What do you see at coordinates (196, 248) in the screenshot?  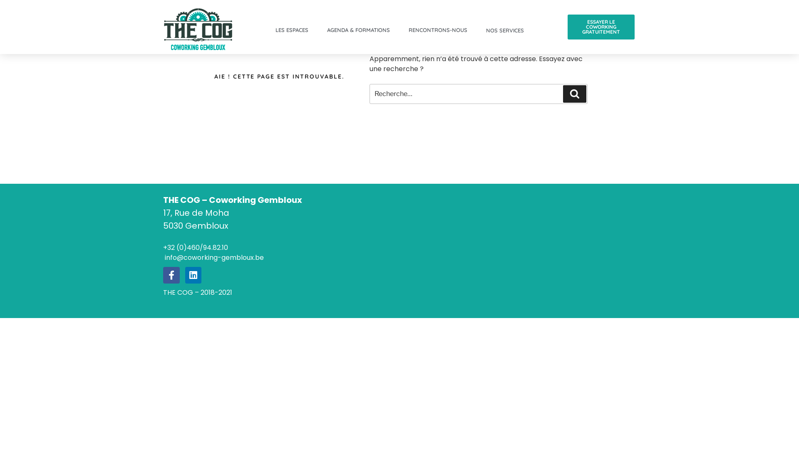 I see `+32 (0)460/94.82.10` at bounding box center [196, 248].